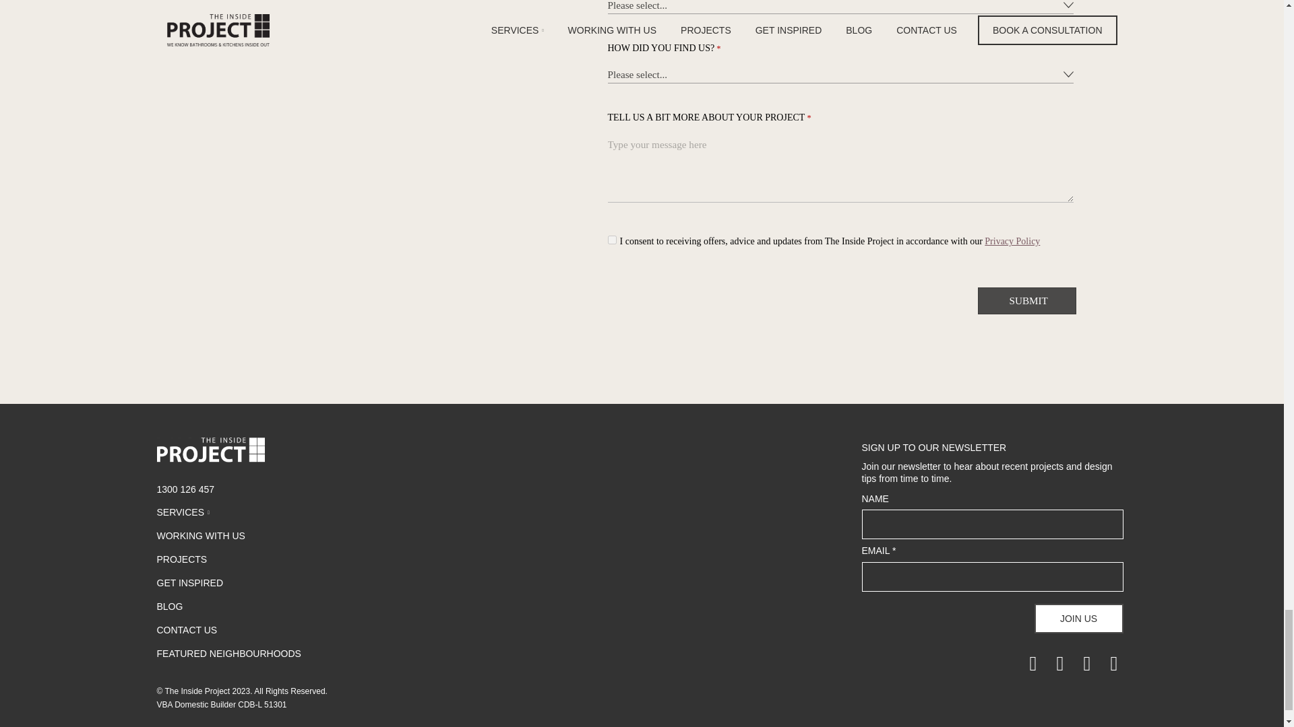 The image size is (1294, 727). What do you see at coordinates (841, 169) in the screenshot?
I see `TELL US A BIT MORE ABOUT YOUR PROJECT` at bounding box center [841, 169].